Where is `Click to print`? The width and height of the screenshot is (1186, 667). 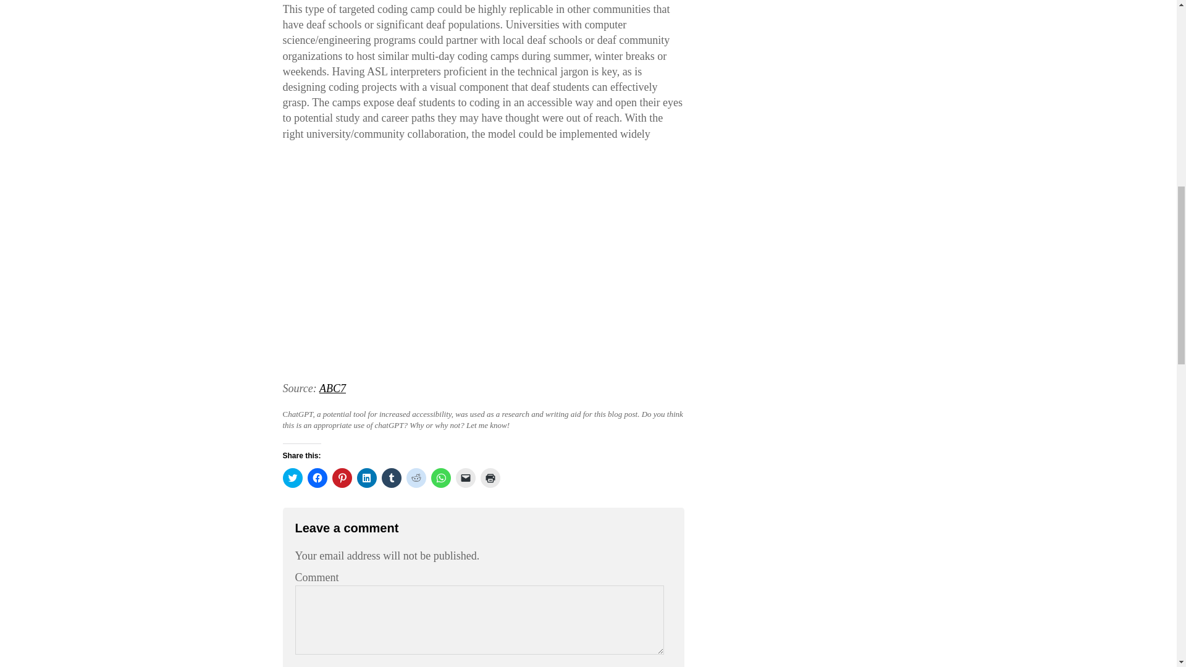 Click to print is located at coordinates (490, 478).